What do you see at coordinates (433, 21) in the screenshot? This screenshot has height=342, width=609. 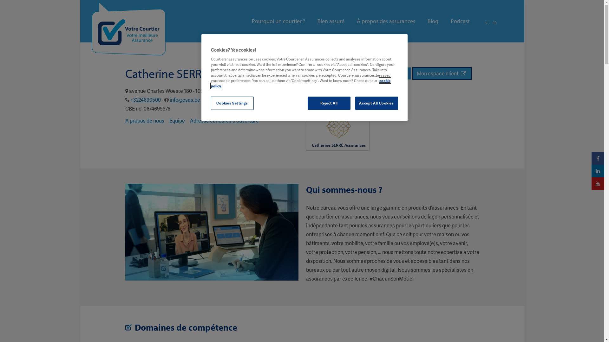 I see `Blog` at bounding box center [433, 21].